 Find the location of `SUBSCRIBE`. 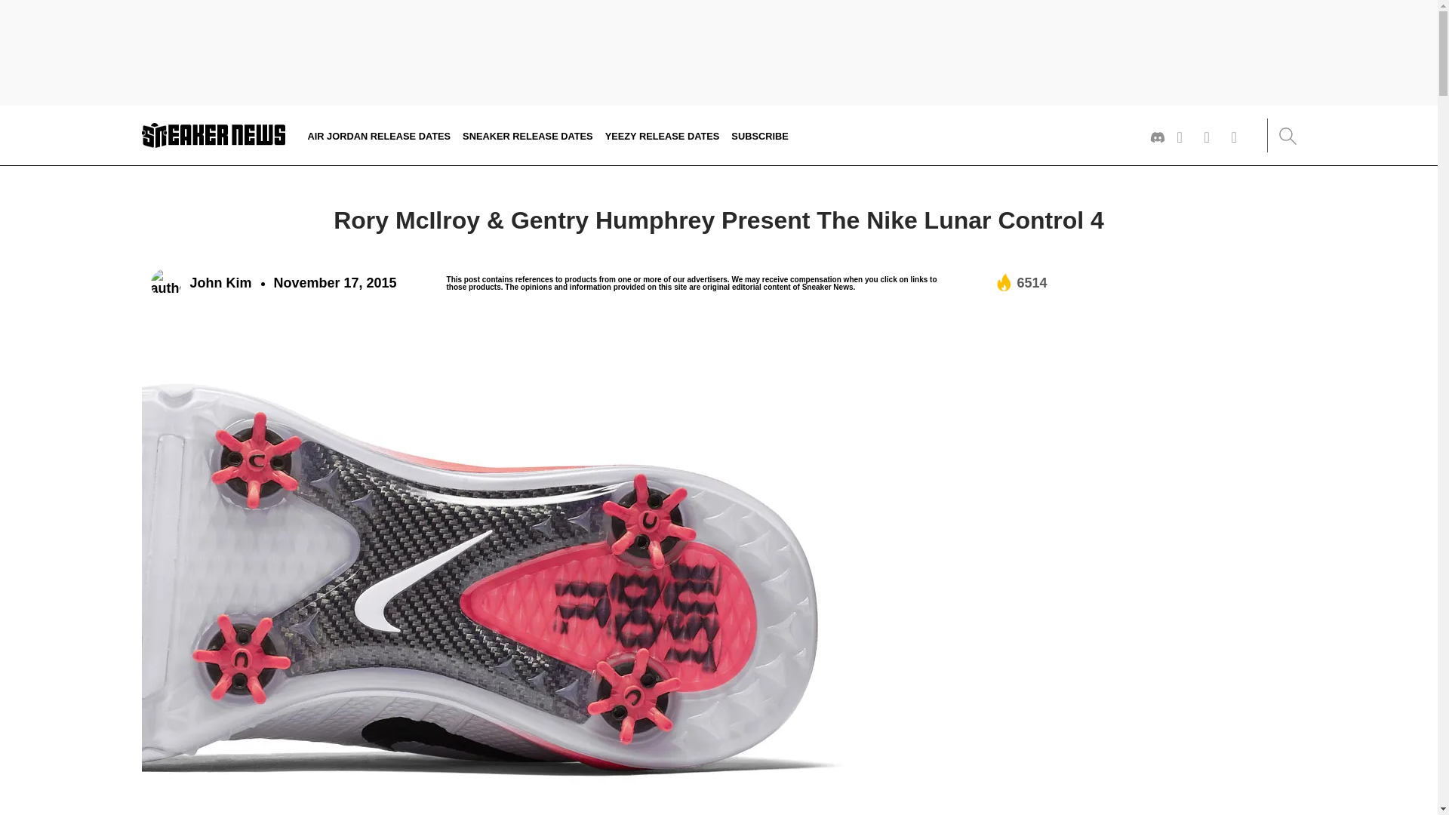

SUBSCRIBE is located at coordinates (759, 134).